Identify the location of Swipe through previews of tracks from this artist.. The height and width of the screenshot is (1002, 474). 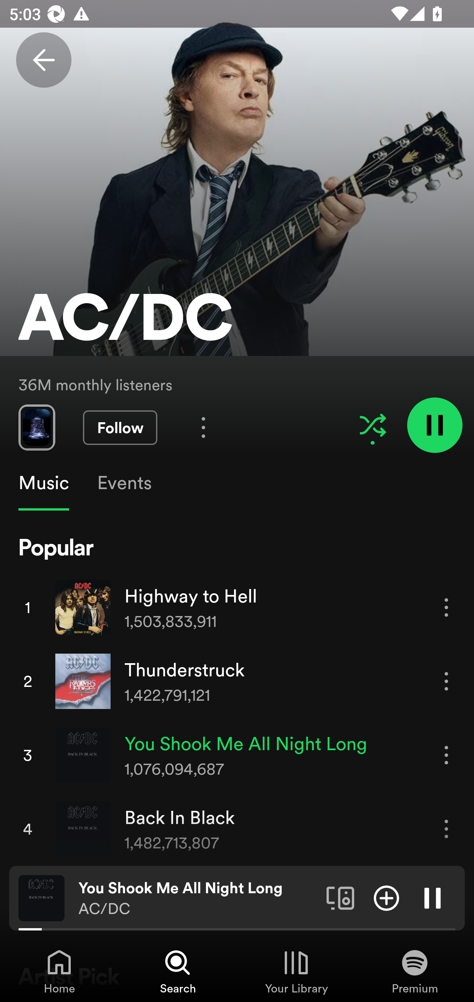
(37, 427).